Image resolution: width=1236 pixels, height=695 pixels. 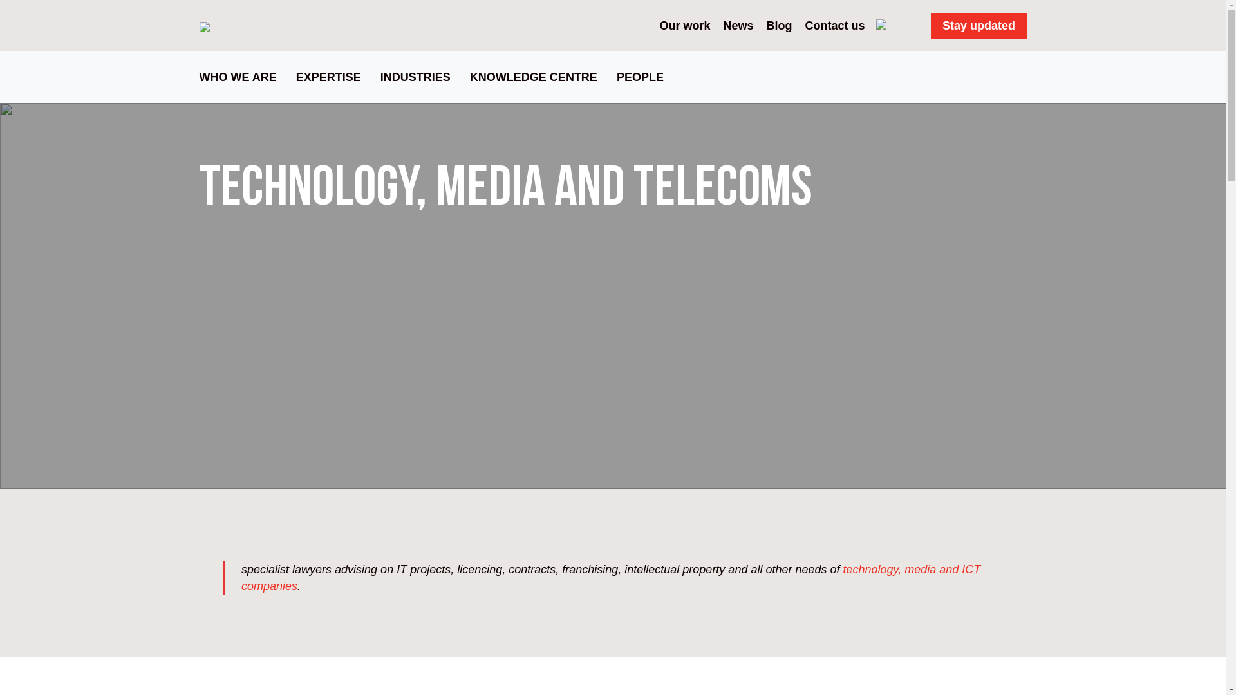 What do you see at coordinates (533, 76) in the screenshot?
I see `KNOWLEDGE CENTRE` at bounding box center [533, 76].